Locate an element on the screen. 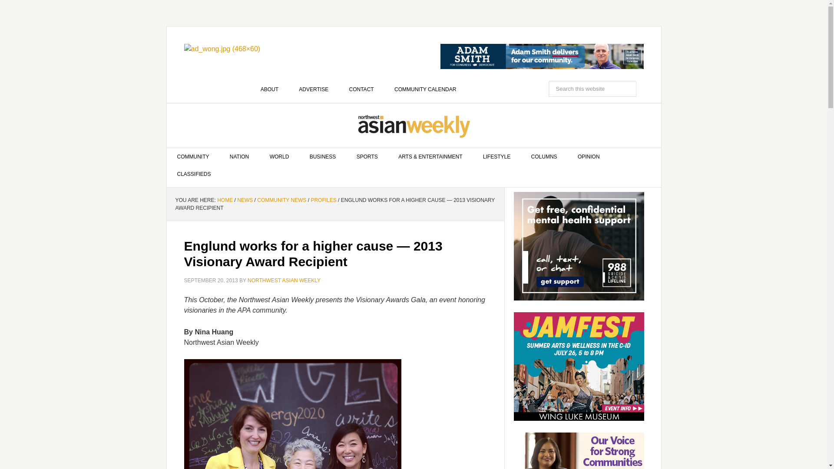  OPINION is located at coordinates (589, 157).